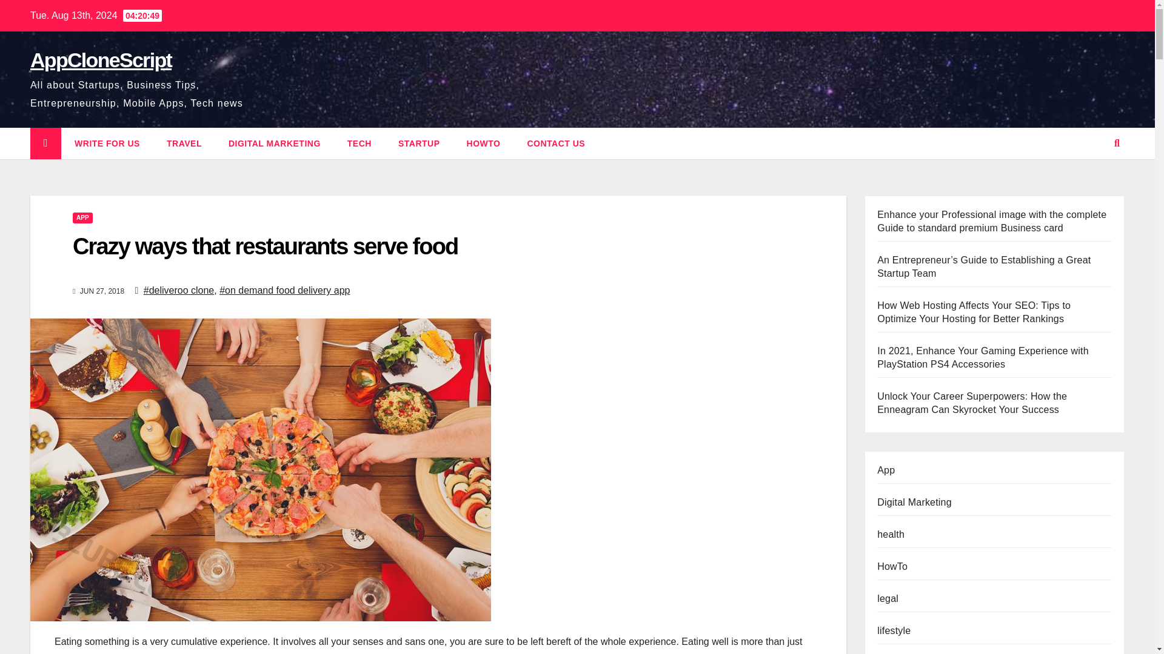 This screenshot has height=654, width=1164. Describe the element at coordinates (360, 143) in the screenshot. I see `TECH` at that location.